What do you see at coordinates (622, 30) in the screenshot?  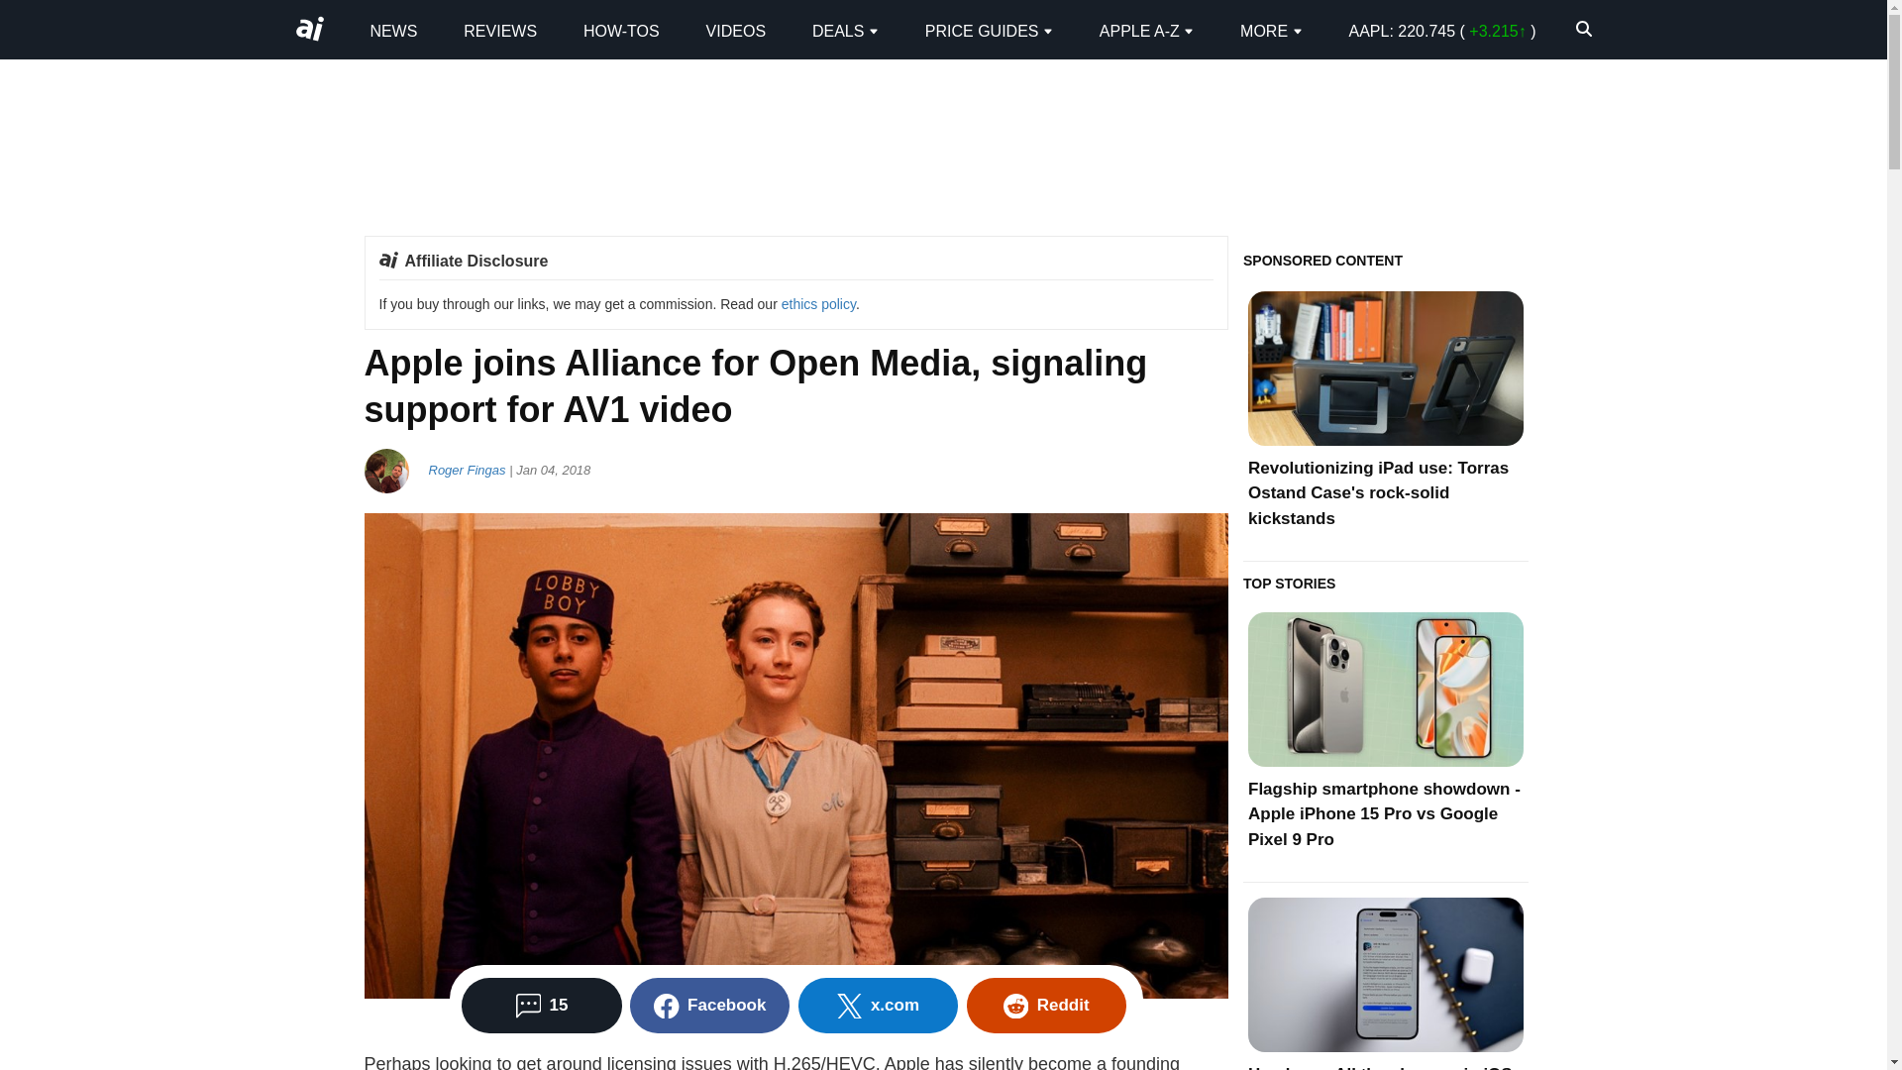 I see `How-Tos` at bounding box center [622, 30].